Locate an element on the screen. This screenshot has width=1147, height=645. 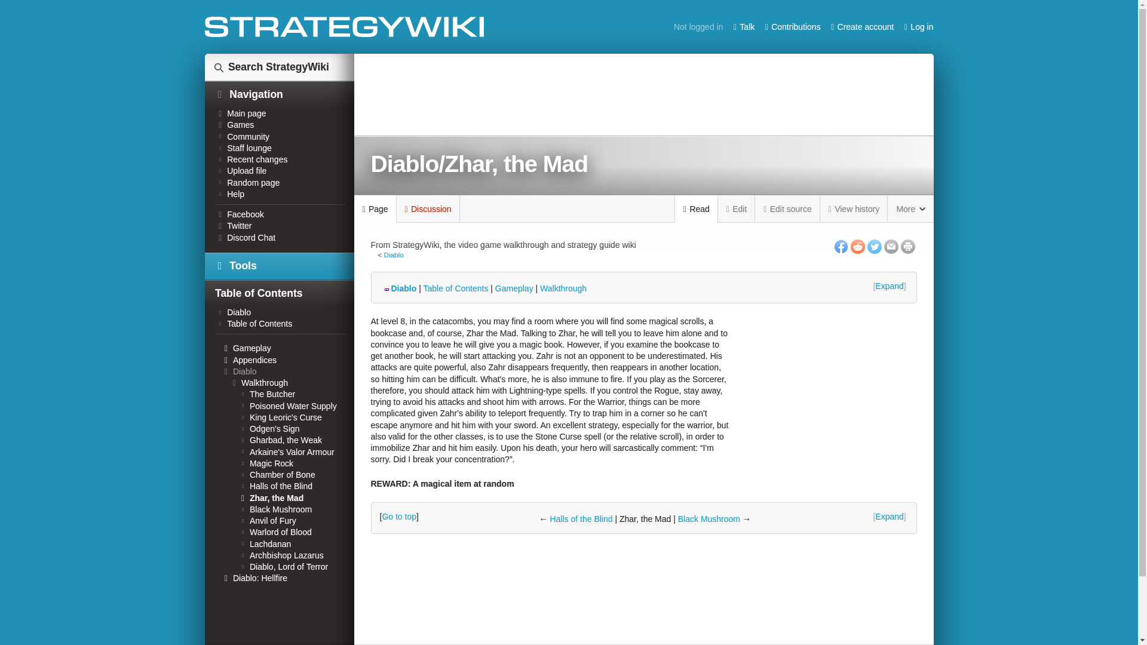
E-mail this page is located at coordinates (891, 246).